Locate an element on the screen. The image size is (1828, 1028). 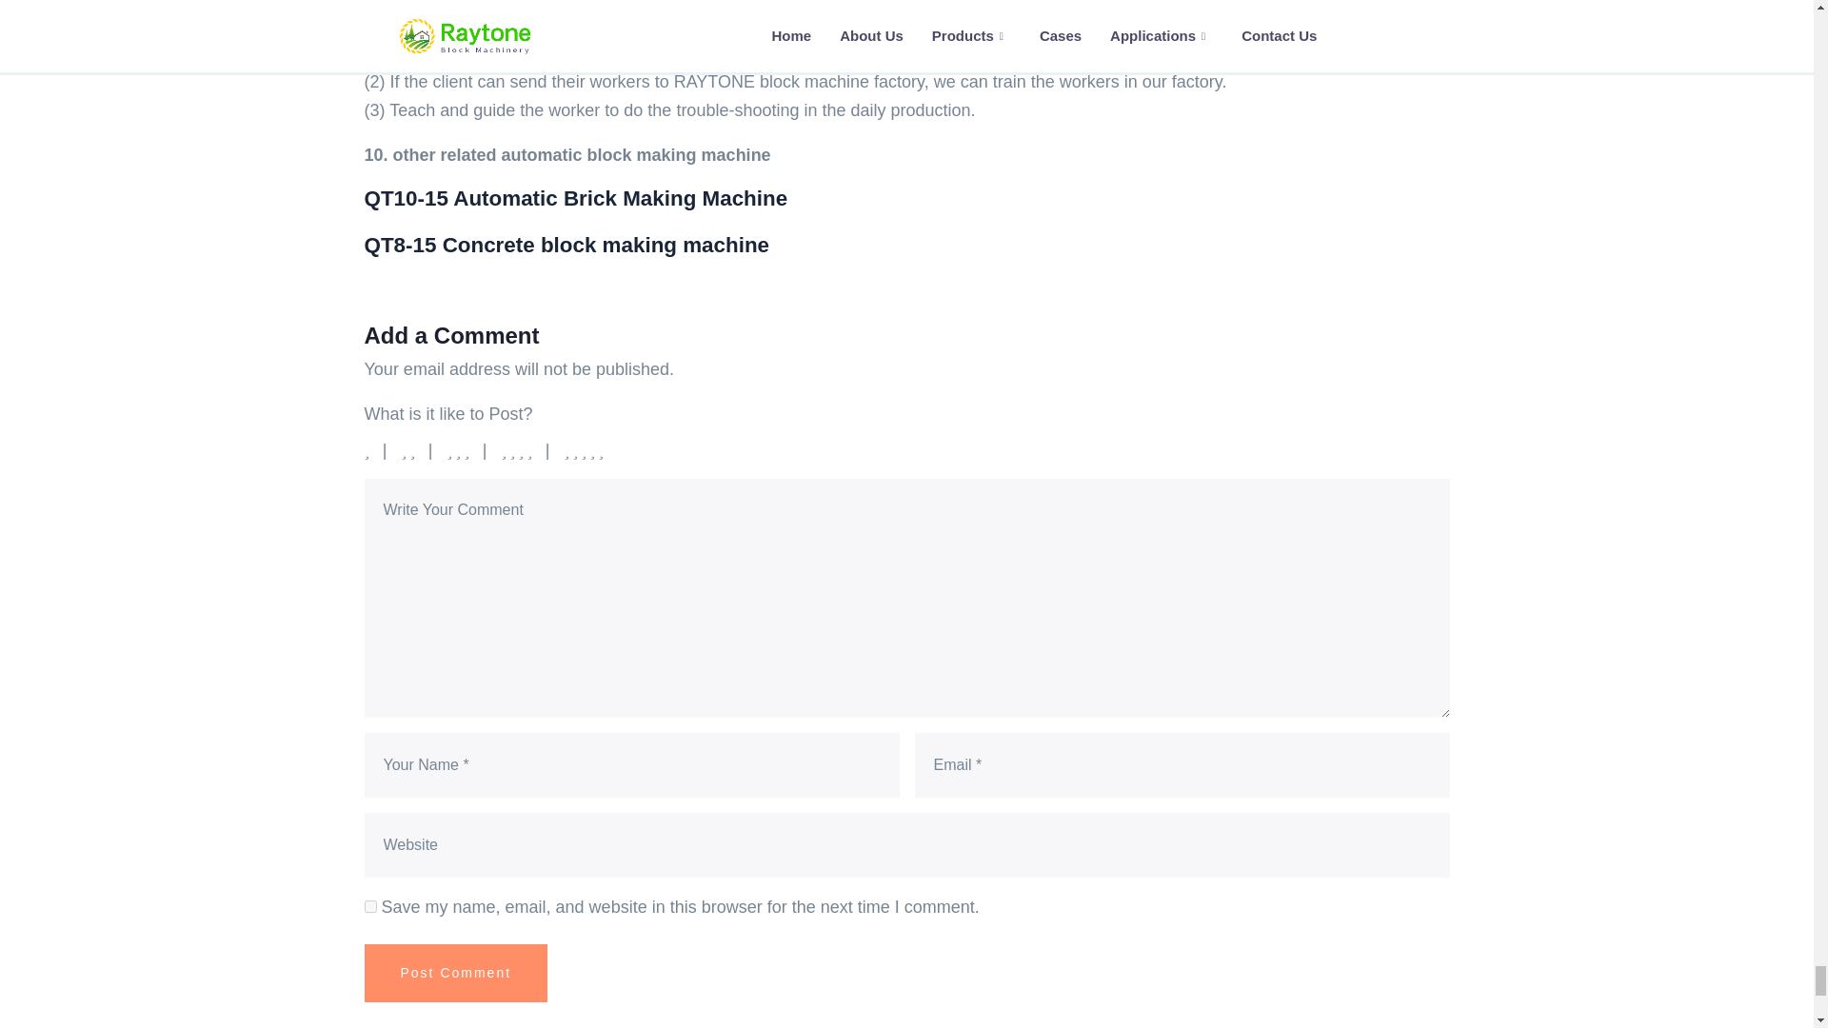
Post Comment is located at coordinates (455, 973).